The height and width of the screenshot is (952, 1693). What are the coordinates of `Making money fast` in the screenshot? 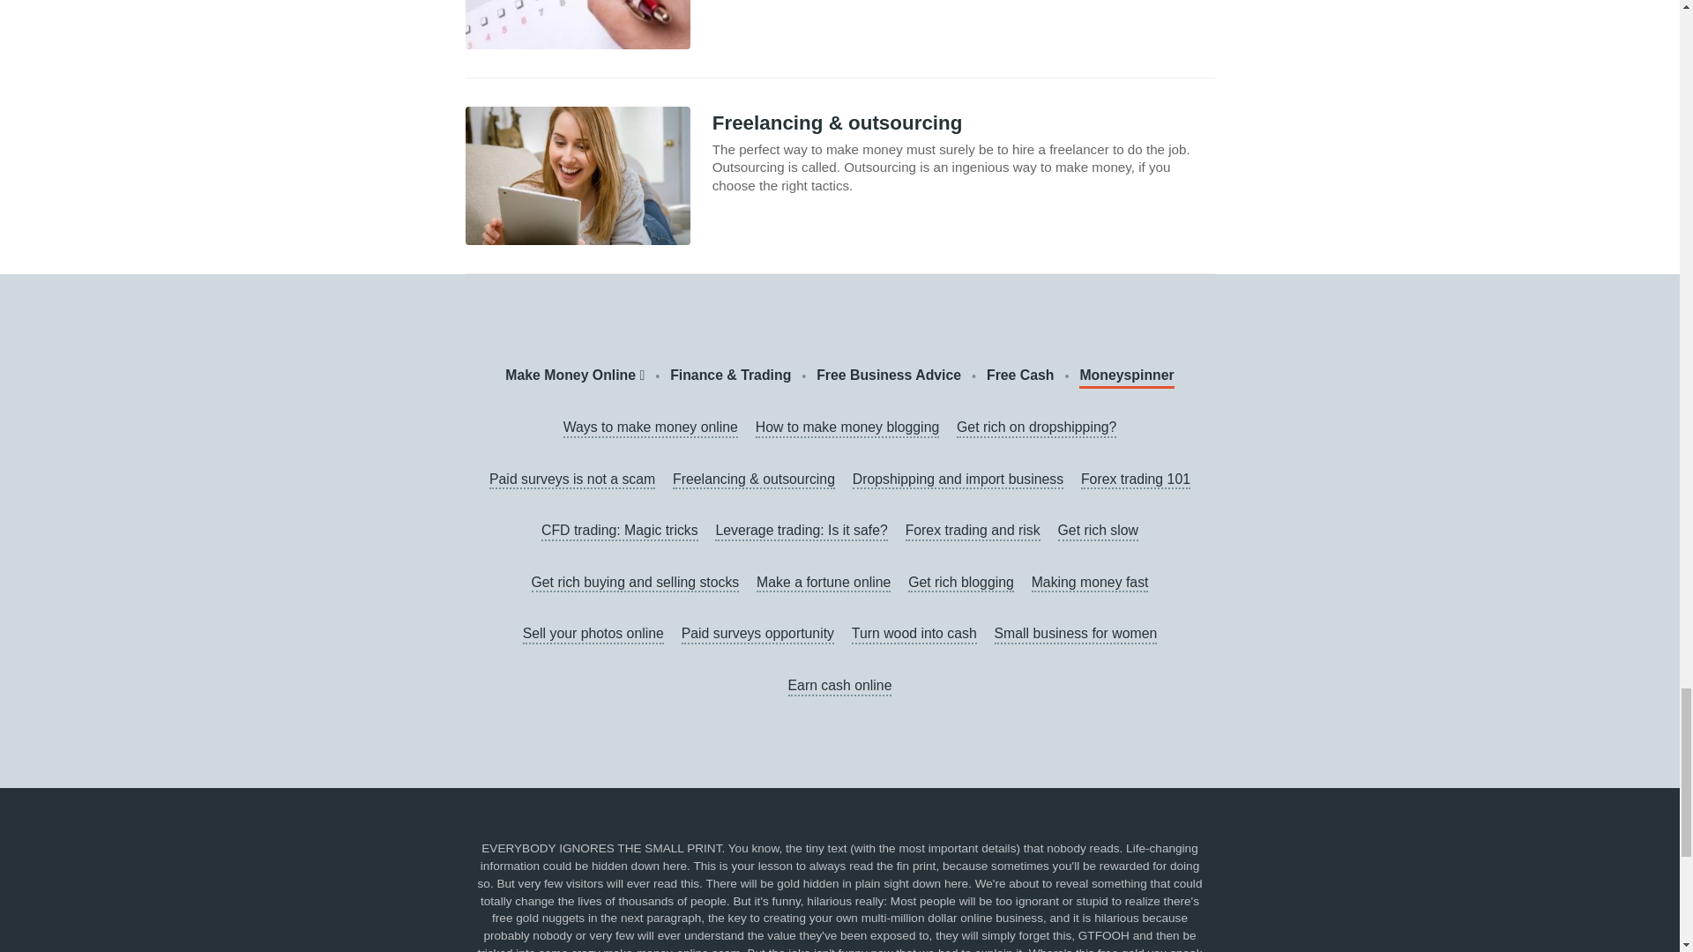 It's located at (1090, 584).